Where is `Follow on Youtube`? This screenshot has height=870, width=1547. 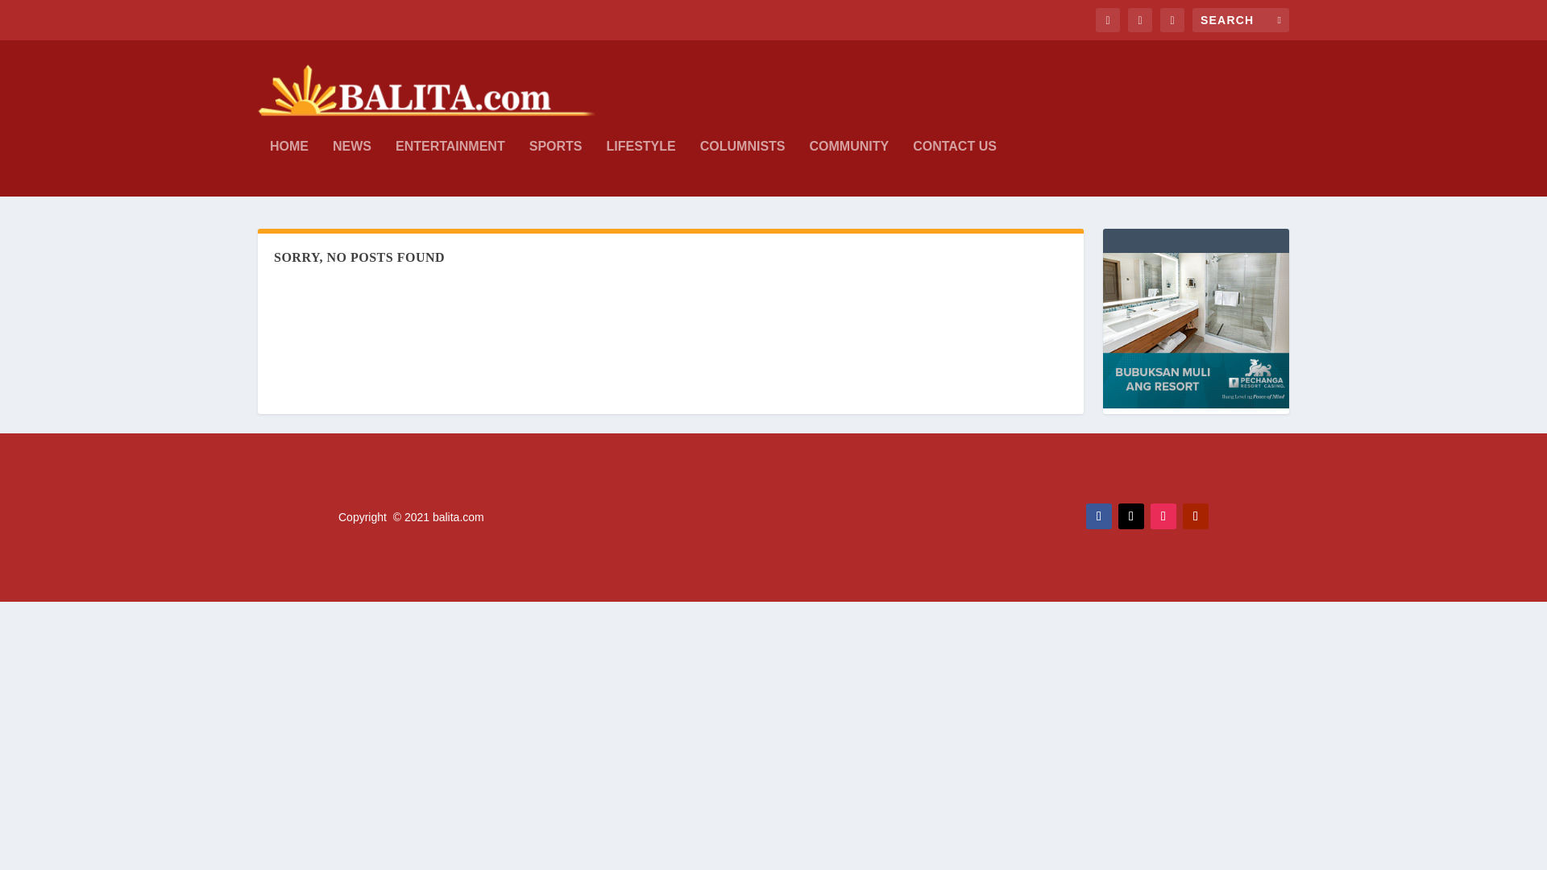 Follow on Youtube is located at coordinates (1196, 516).